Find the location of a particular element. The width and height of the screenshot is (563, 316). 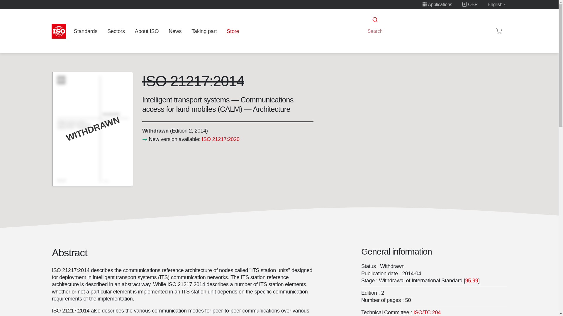

Store is located at coordinates (233, 31).